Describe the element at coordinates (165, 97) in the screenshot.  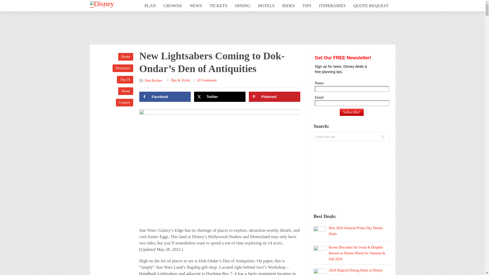
I see `Facebook` at that location.